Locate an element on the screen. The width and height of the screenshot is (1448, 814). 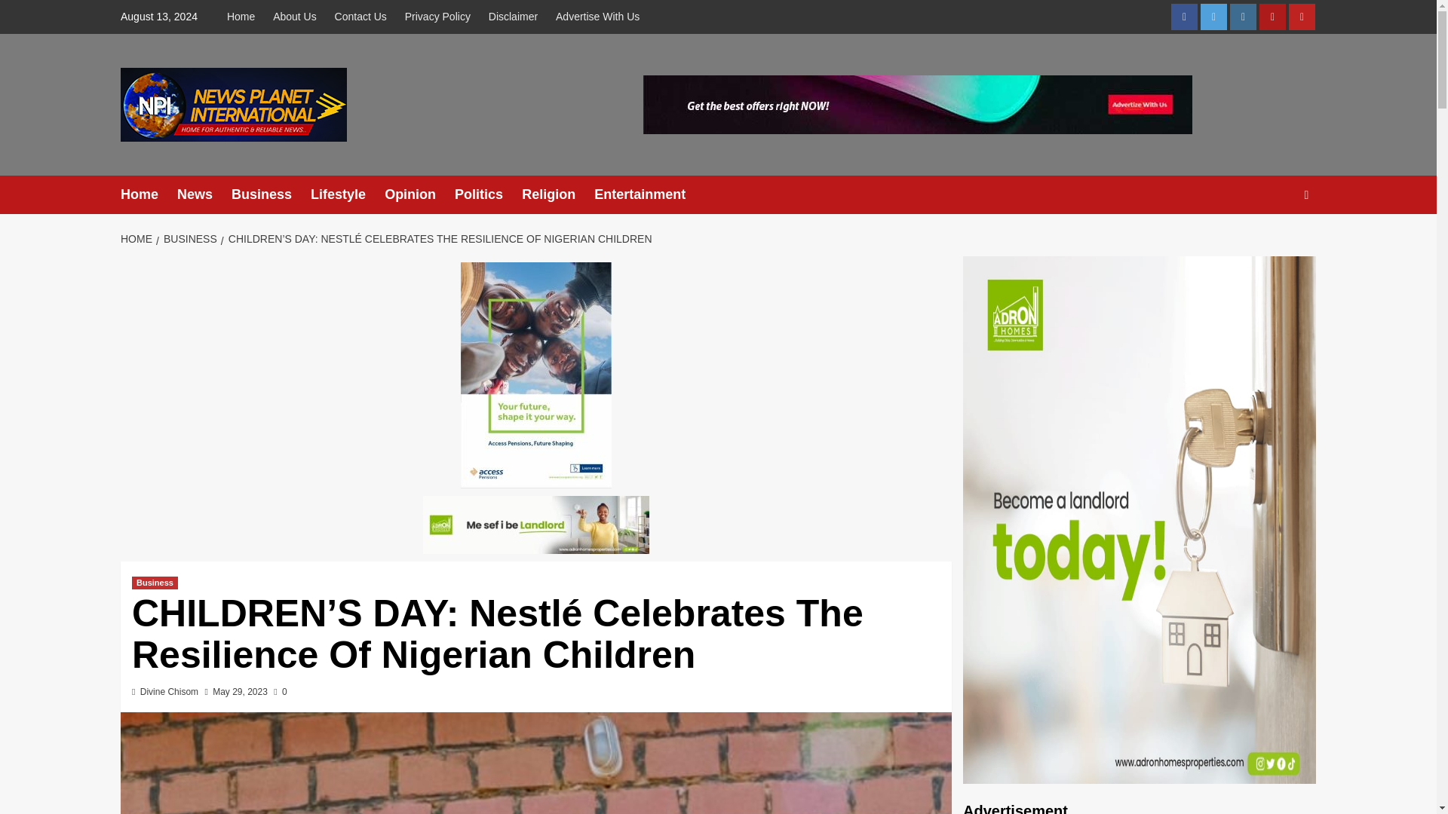
Home is located at coordinates (244, 17).